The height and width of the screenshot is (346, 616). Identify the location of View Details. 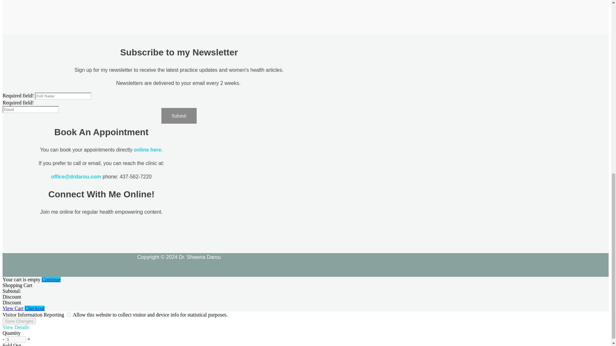
(15, 327).